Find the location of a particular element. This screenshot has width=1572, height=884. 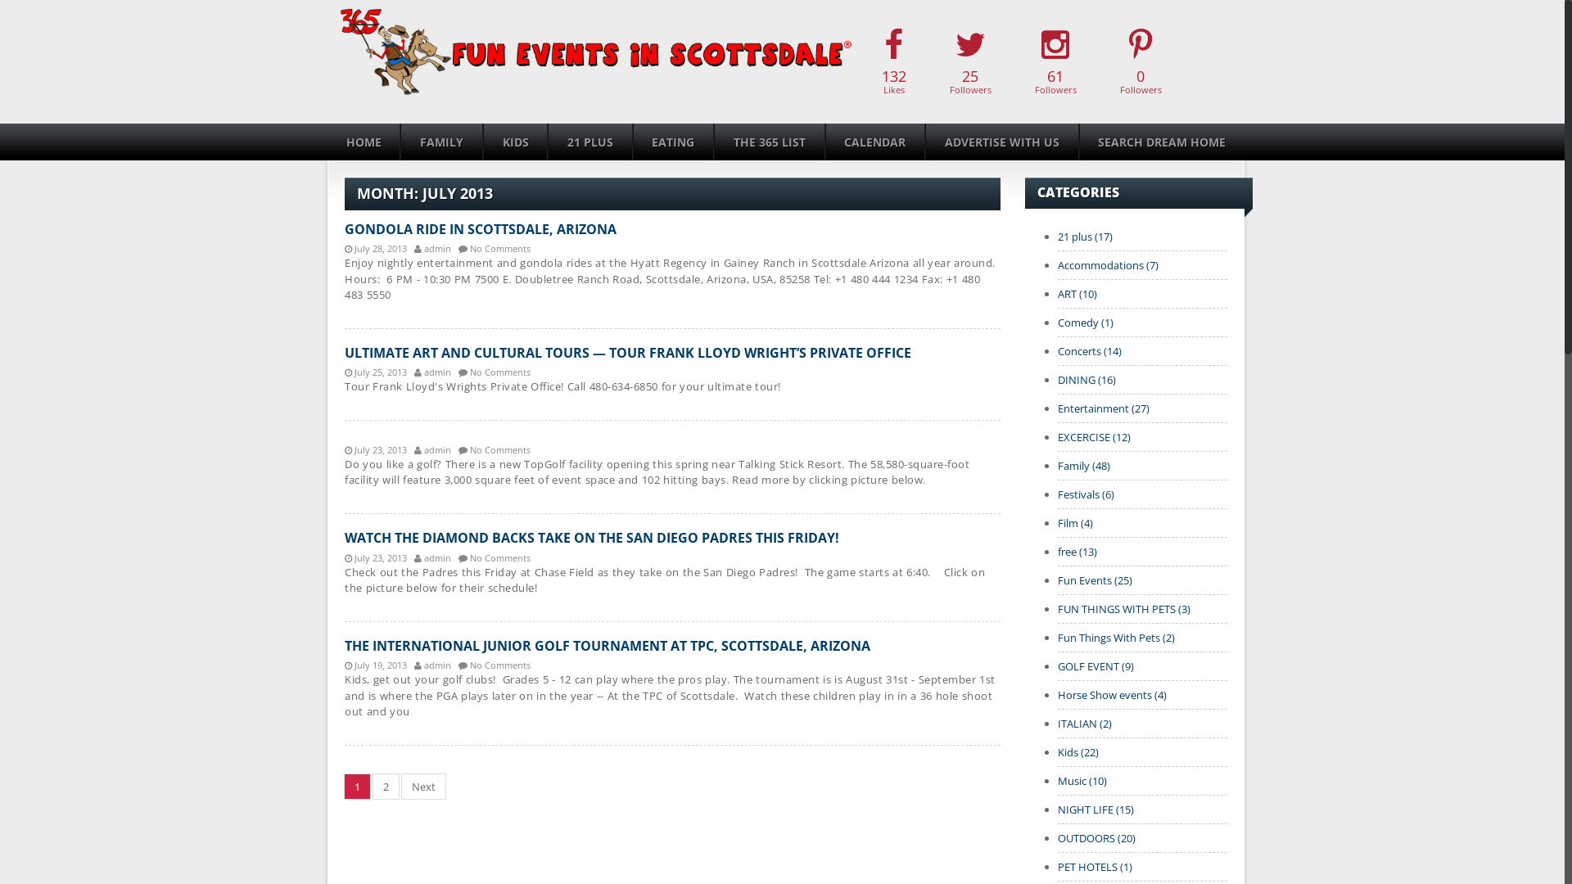

PET HOTELS (1) is located at coordinates (1095, 867).